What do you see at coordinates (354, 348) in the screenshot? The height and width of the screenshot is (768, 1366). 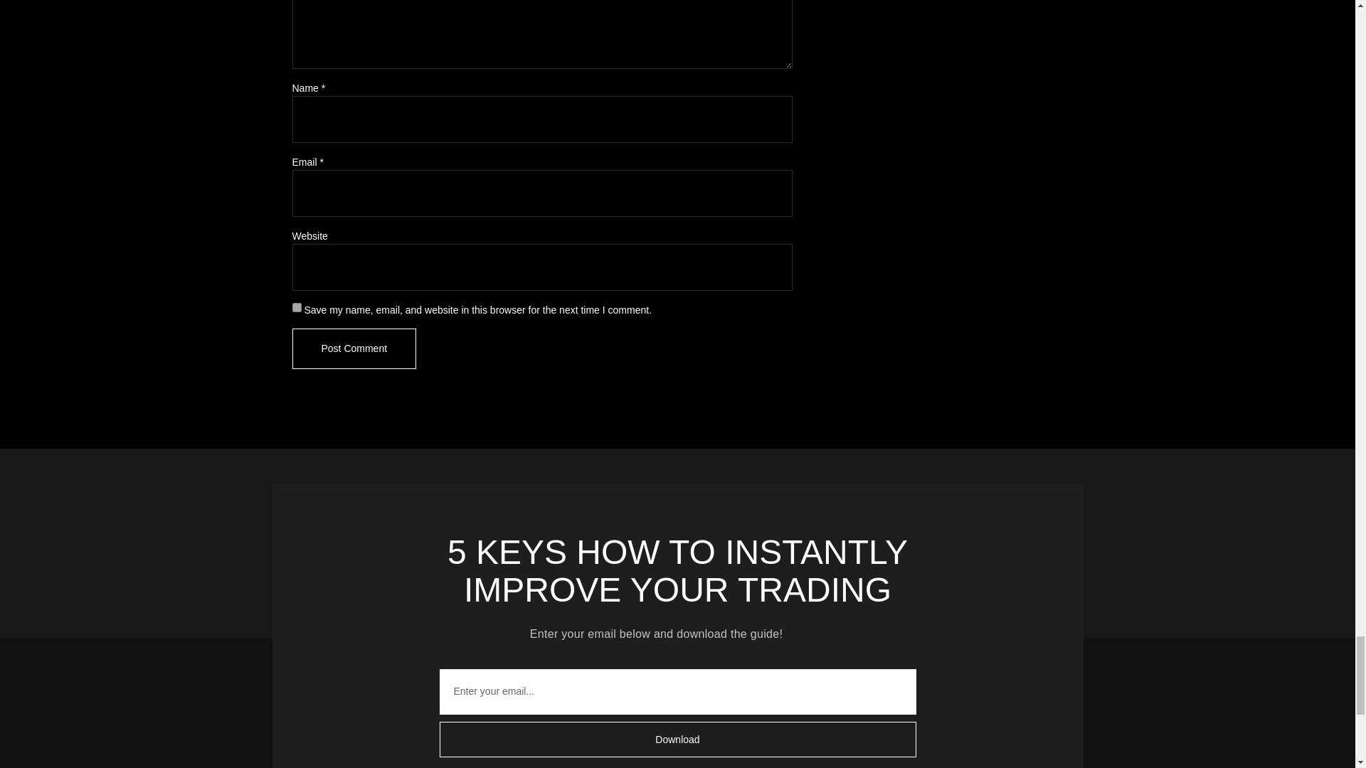 I see `yes` at bounding box center [354, 348].